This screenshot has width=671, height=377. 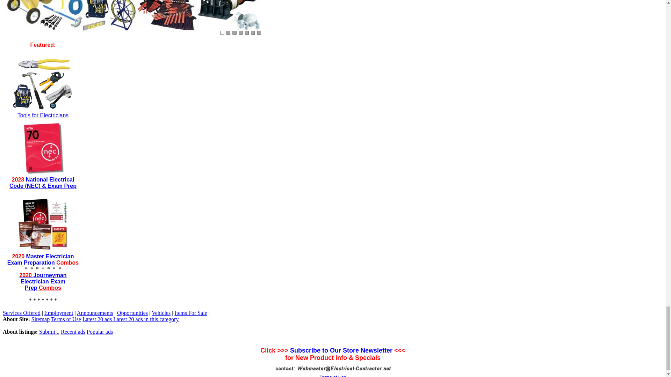 I want to click on Announcements, so click(x=95, y=313).